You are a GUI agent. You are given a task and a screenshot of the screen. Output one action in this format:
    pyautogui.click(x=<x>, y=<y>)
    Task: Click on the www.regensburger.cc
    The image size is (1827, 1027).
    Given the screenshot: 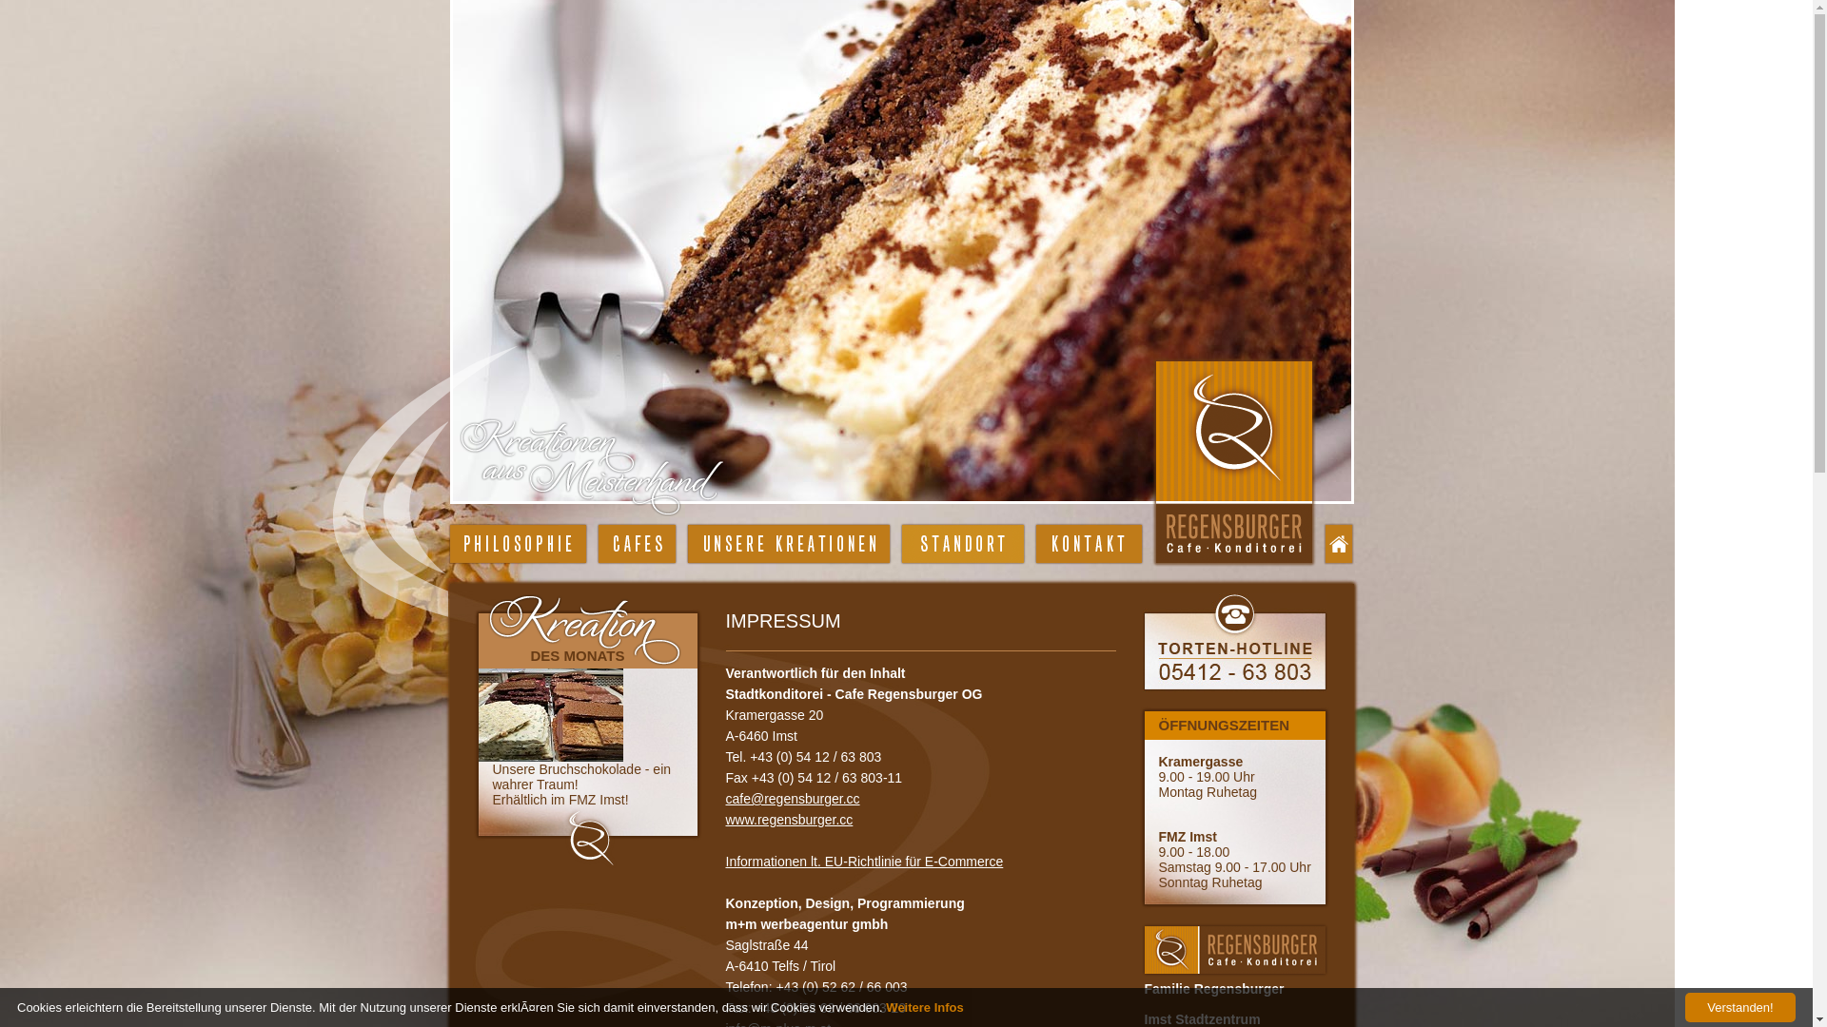 What is the action you would take?
    pyautogui.click(x=789, y=820)
    